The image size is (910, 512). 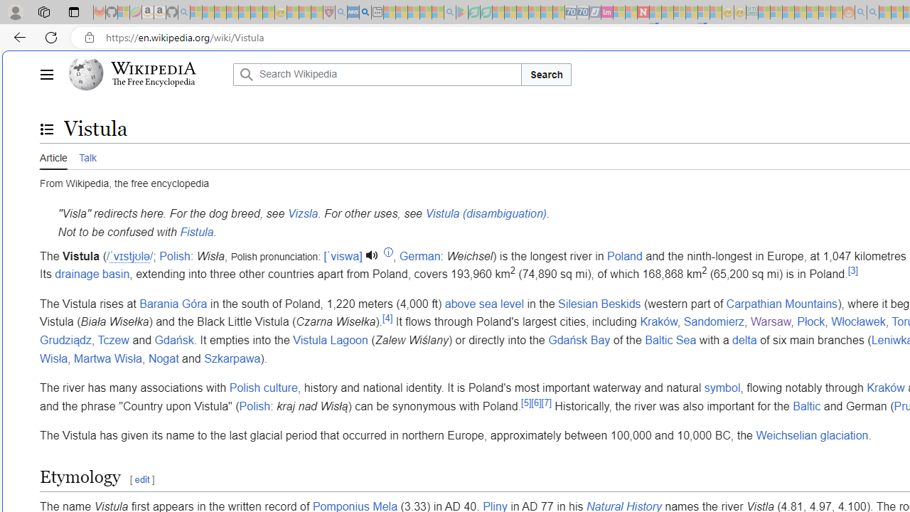 I want to click on Pets - MSN - Sleeping, so click(x=425, y=13).